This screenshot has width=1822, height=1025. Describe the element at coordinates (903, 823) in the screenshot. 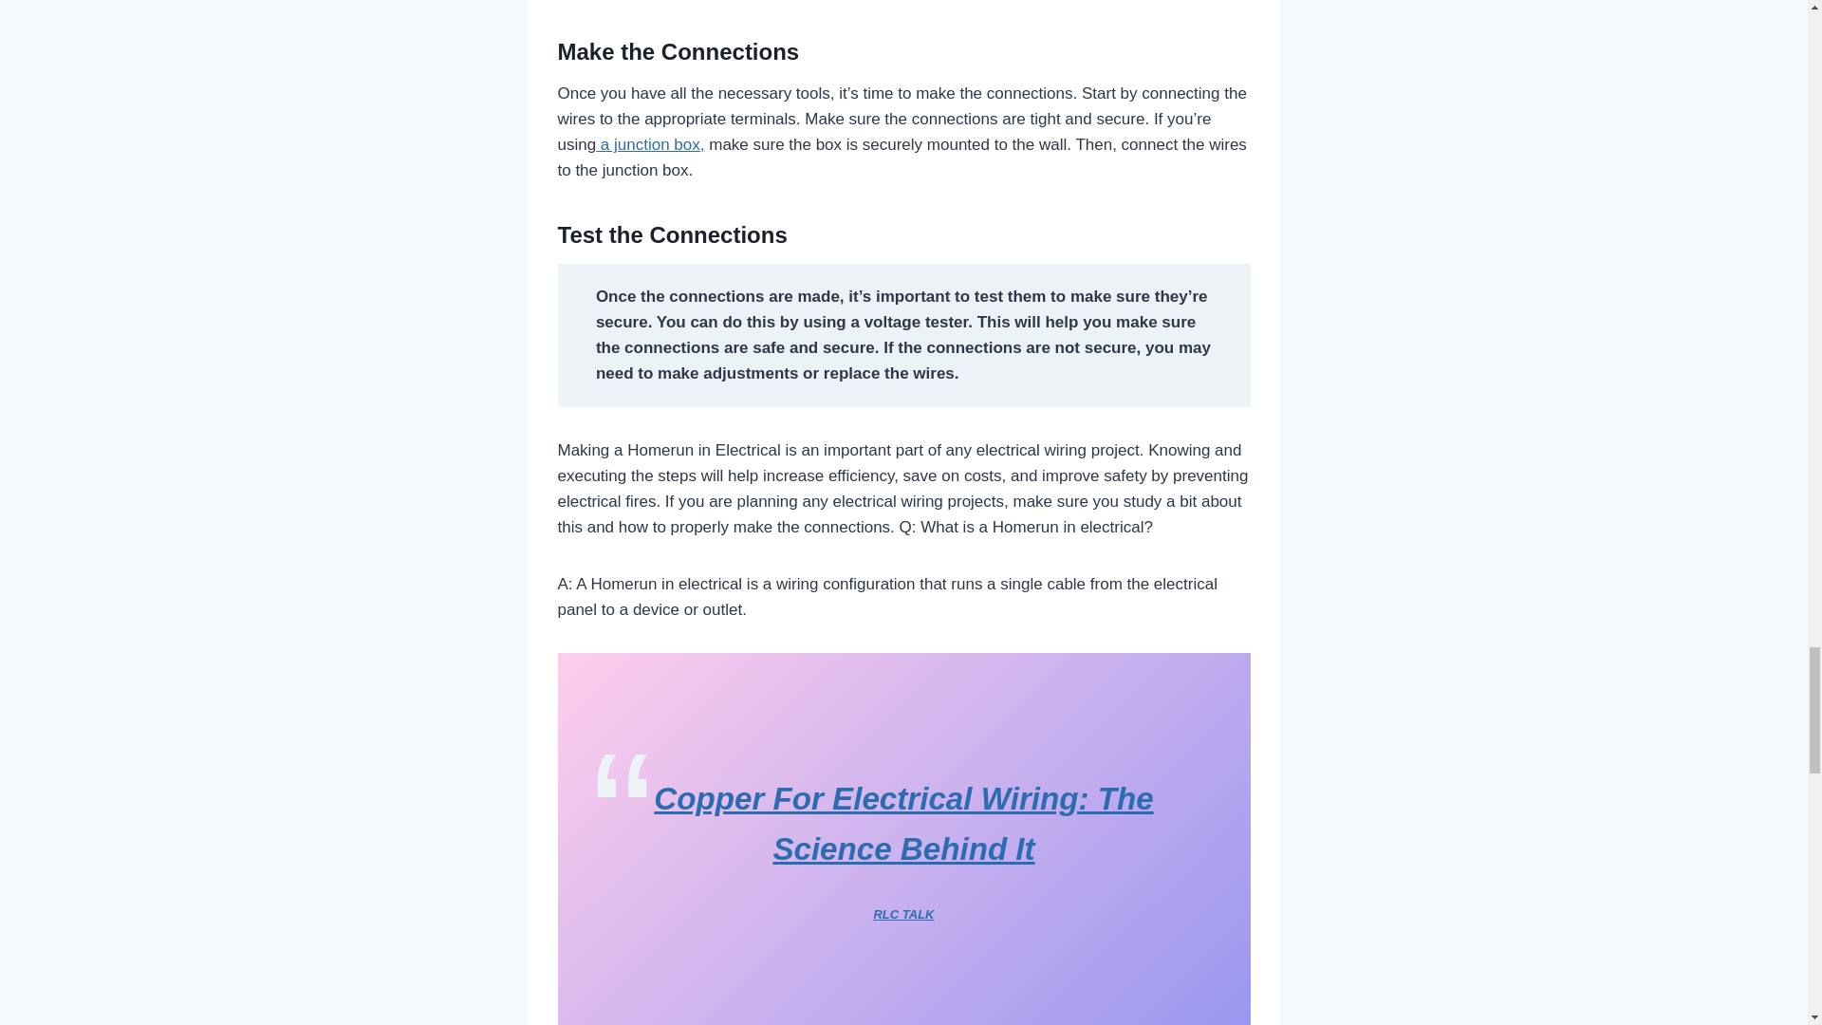

I see `Copper For Electrical Wiring: The Science Behind It` at that location.